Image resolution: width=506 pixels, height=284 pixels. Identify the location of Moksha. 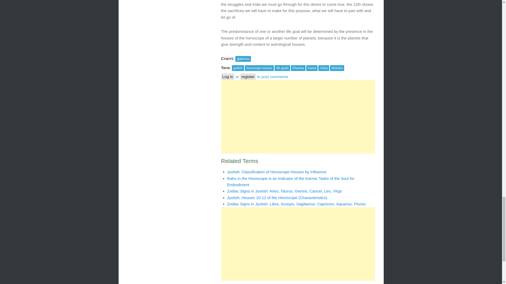
(337, 68).